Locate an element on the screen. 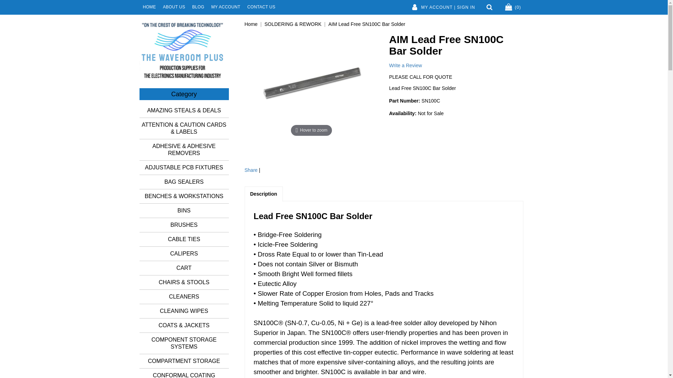  (0) is located at coordinates (512, 7).